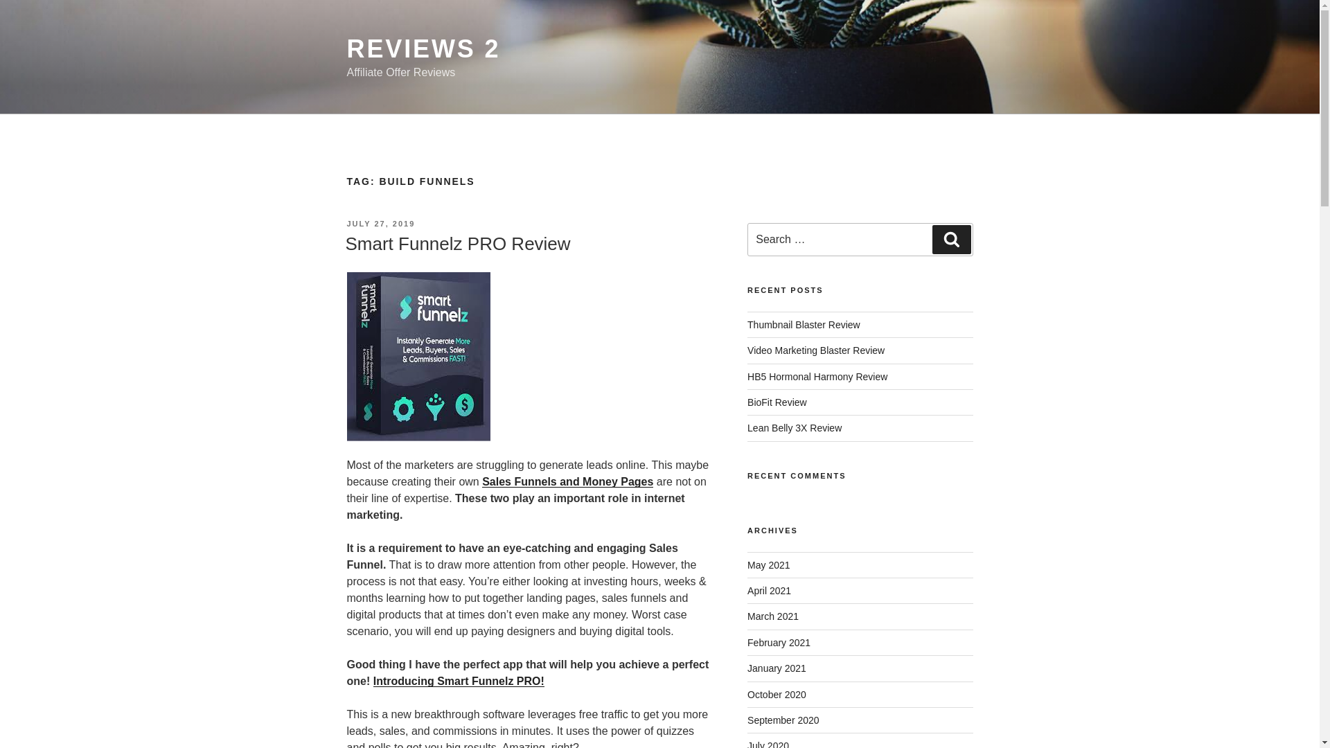 The image size is (1330, 748). Describe the element at coordinates (816, 350) in the screenshot. I see `Video Marketing Blaster Review` at that location.